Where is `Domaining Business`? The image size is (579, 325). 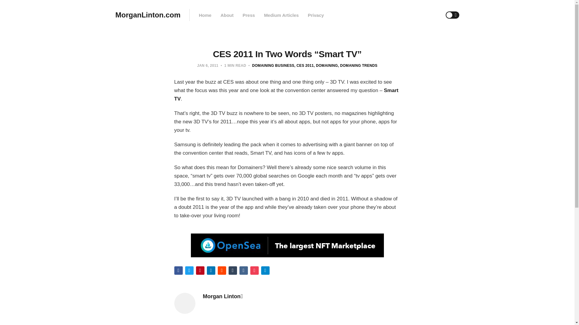 Domaining Business is located at coordinates (273, 65).